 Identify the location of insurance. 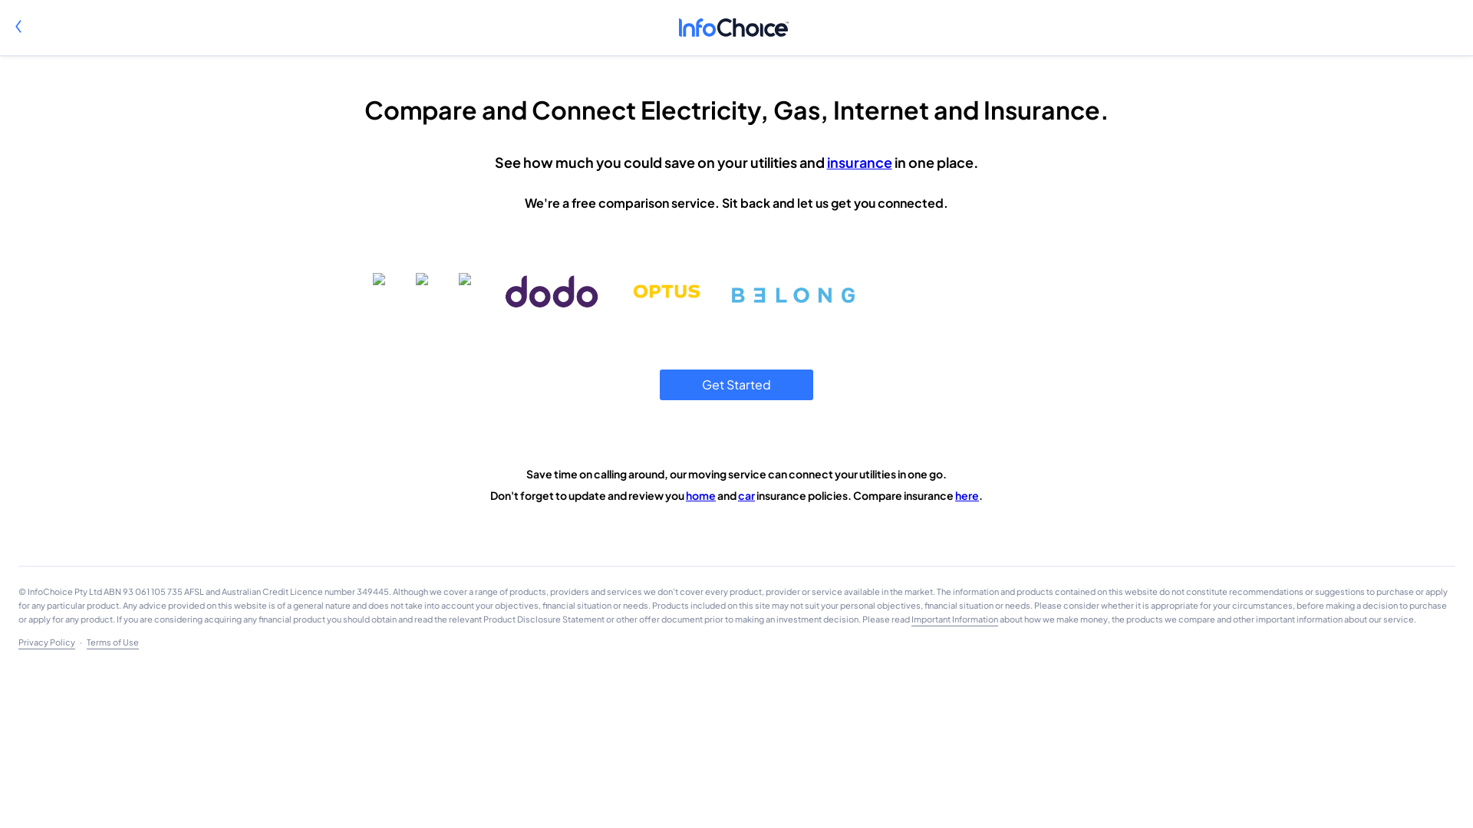
(859, 163).